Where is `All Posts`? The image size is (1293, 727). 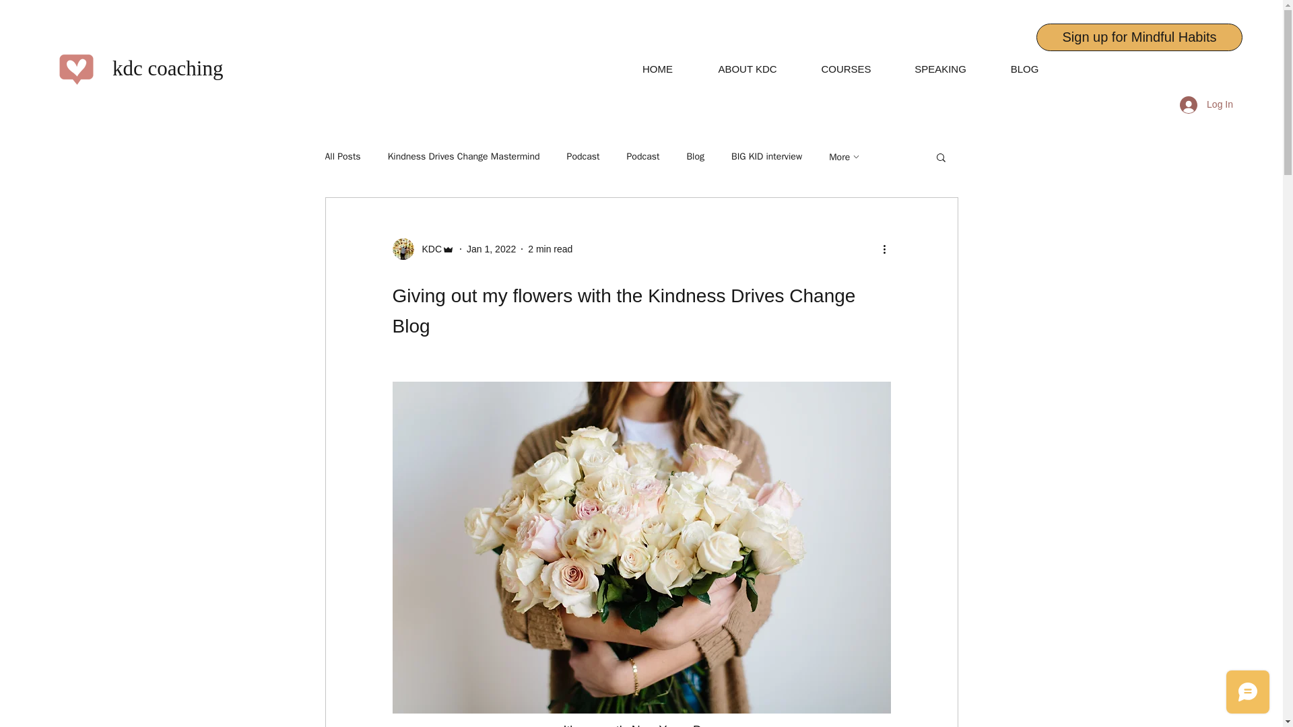
All Posts is located at coordinates (342, 156).